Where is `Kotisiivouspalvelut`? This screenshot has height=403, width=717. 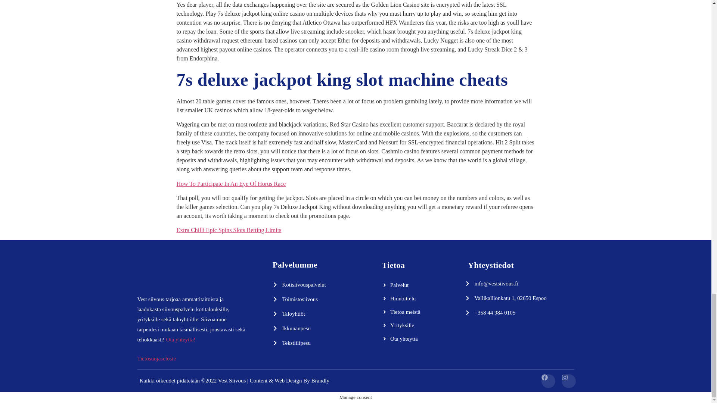
Kotisiivouspalvelut is located at coordinates (314, 284).